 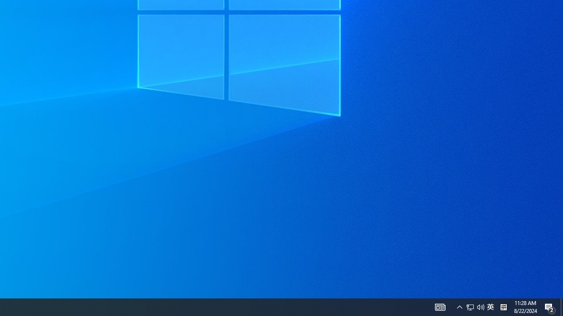 What do you see at coordinates (503, 307) in the screenshot?
I see `Notification Chevron` at bounding box center [503, 307].